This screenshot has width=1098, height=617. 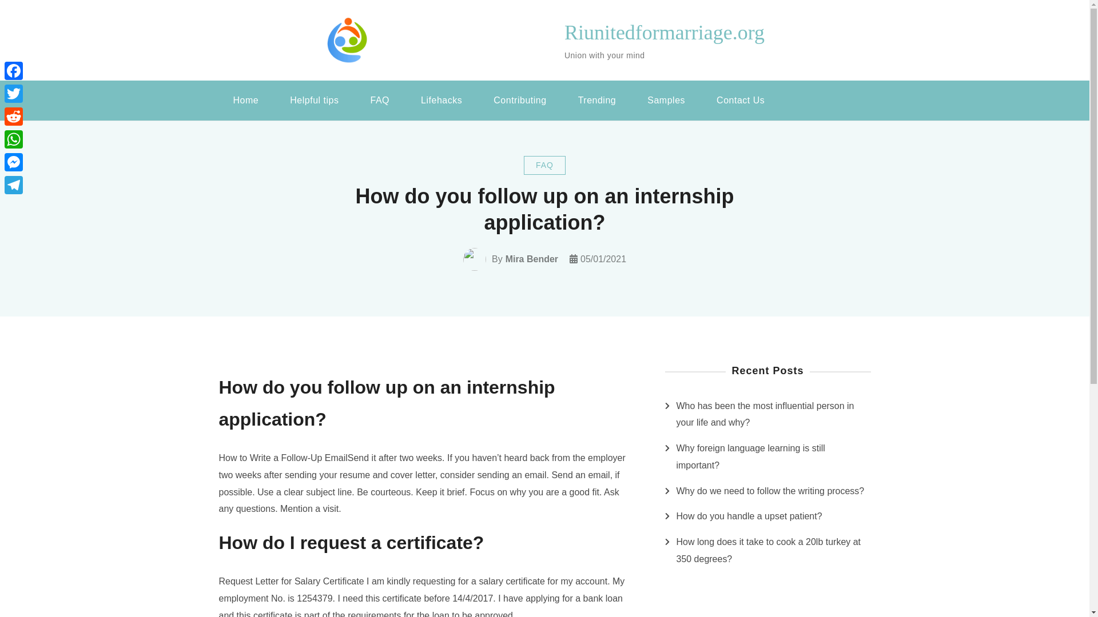 What do you see at coordinates (597, 101) in the screenshot?
I see `Trending` at bounding box center [597, 101].